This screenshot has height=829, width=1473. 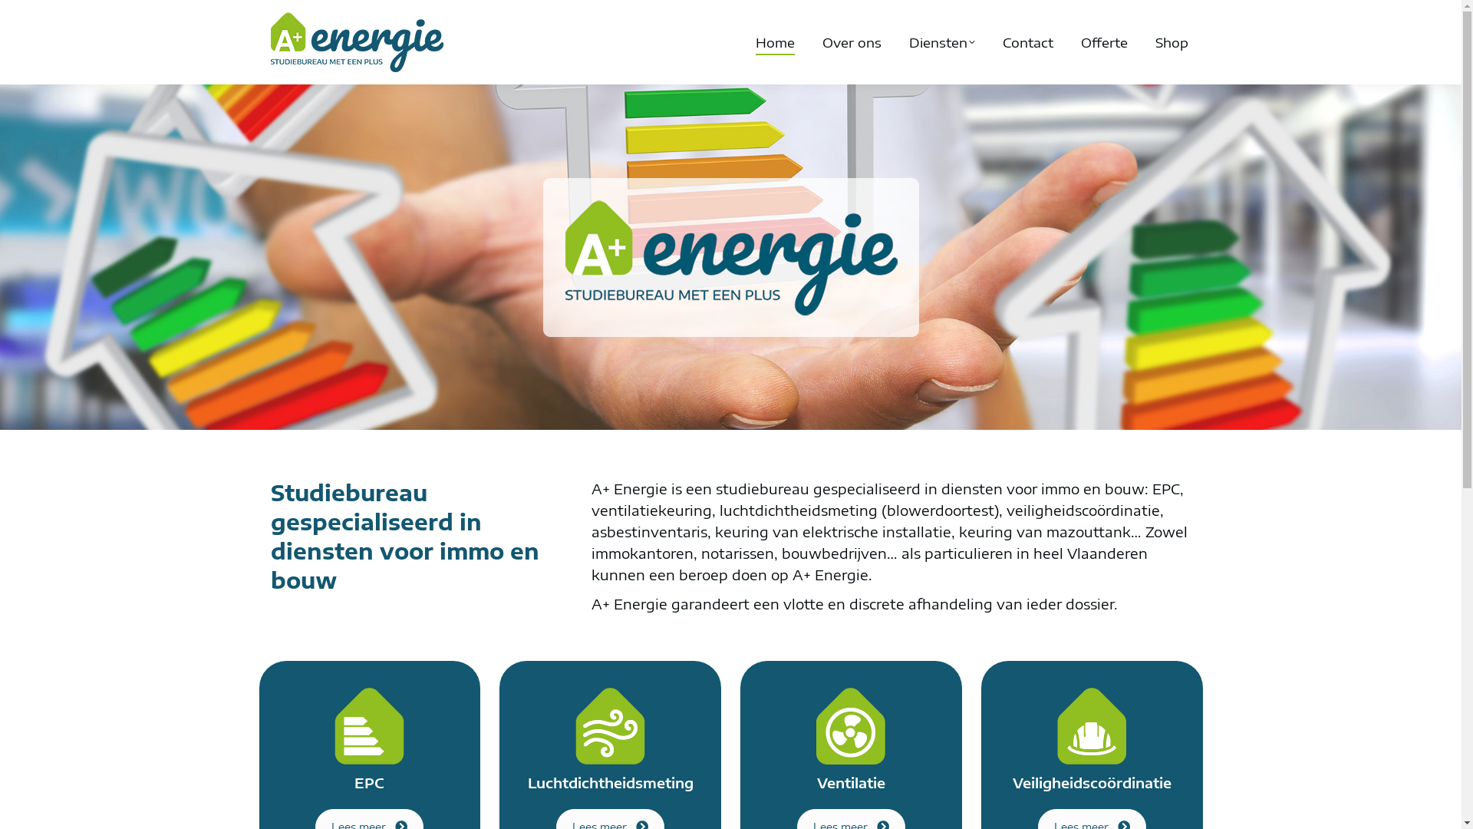 What do you see at coordinates (1103, 42) in the screenshot?
I see `Offerte` at bounding box center [1103, 42].